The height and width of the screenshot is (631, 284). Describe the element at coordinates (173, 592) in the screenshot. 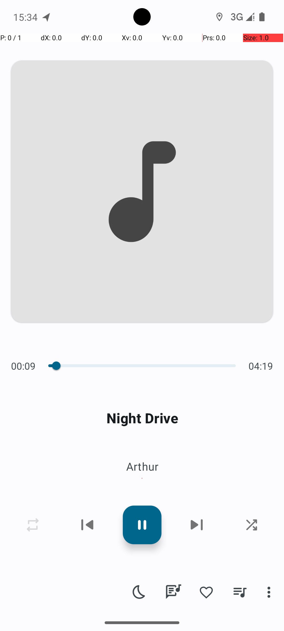

I see `Lyrics` at that location.